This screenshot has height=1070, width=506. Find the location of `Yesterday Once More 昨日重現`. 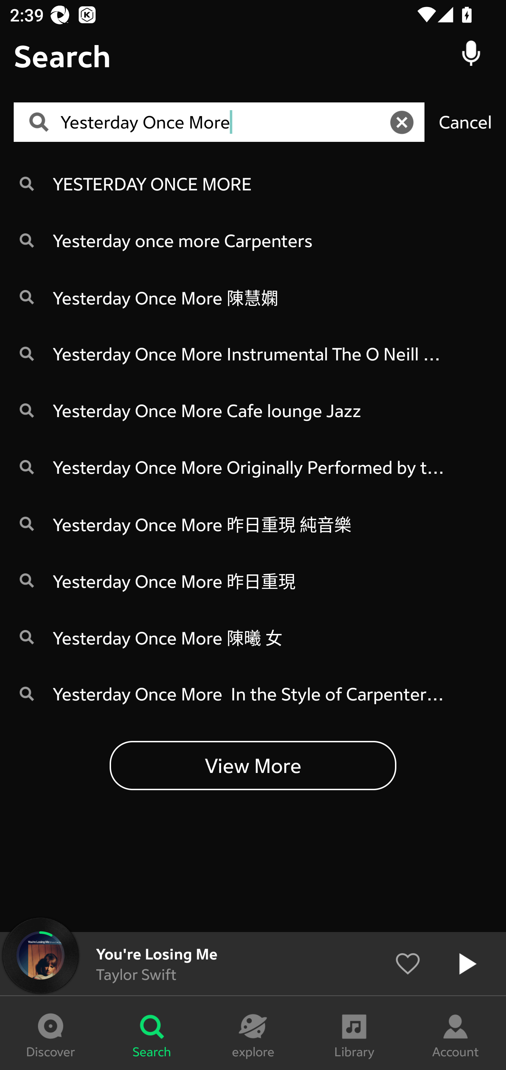

Yesterday Once More 昨日重現 is located at coordinates (253, 580).